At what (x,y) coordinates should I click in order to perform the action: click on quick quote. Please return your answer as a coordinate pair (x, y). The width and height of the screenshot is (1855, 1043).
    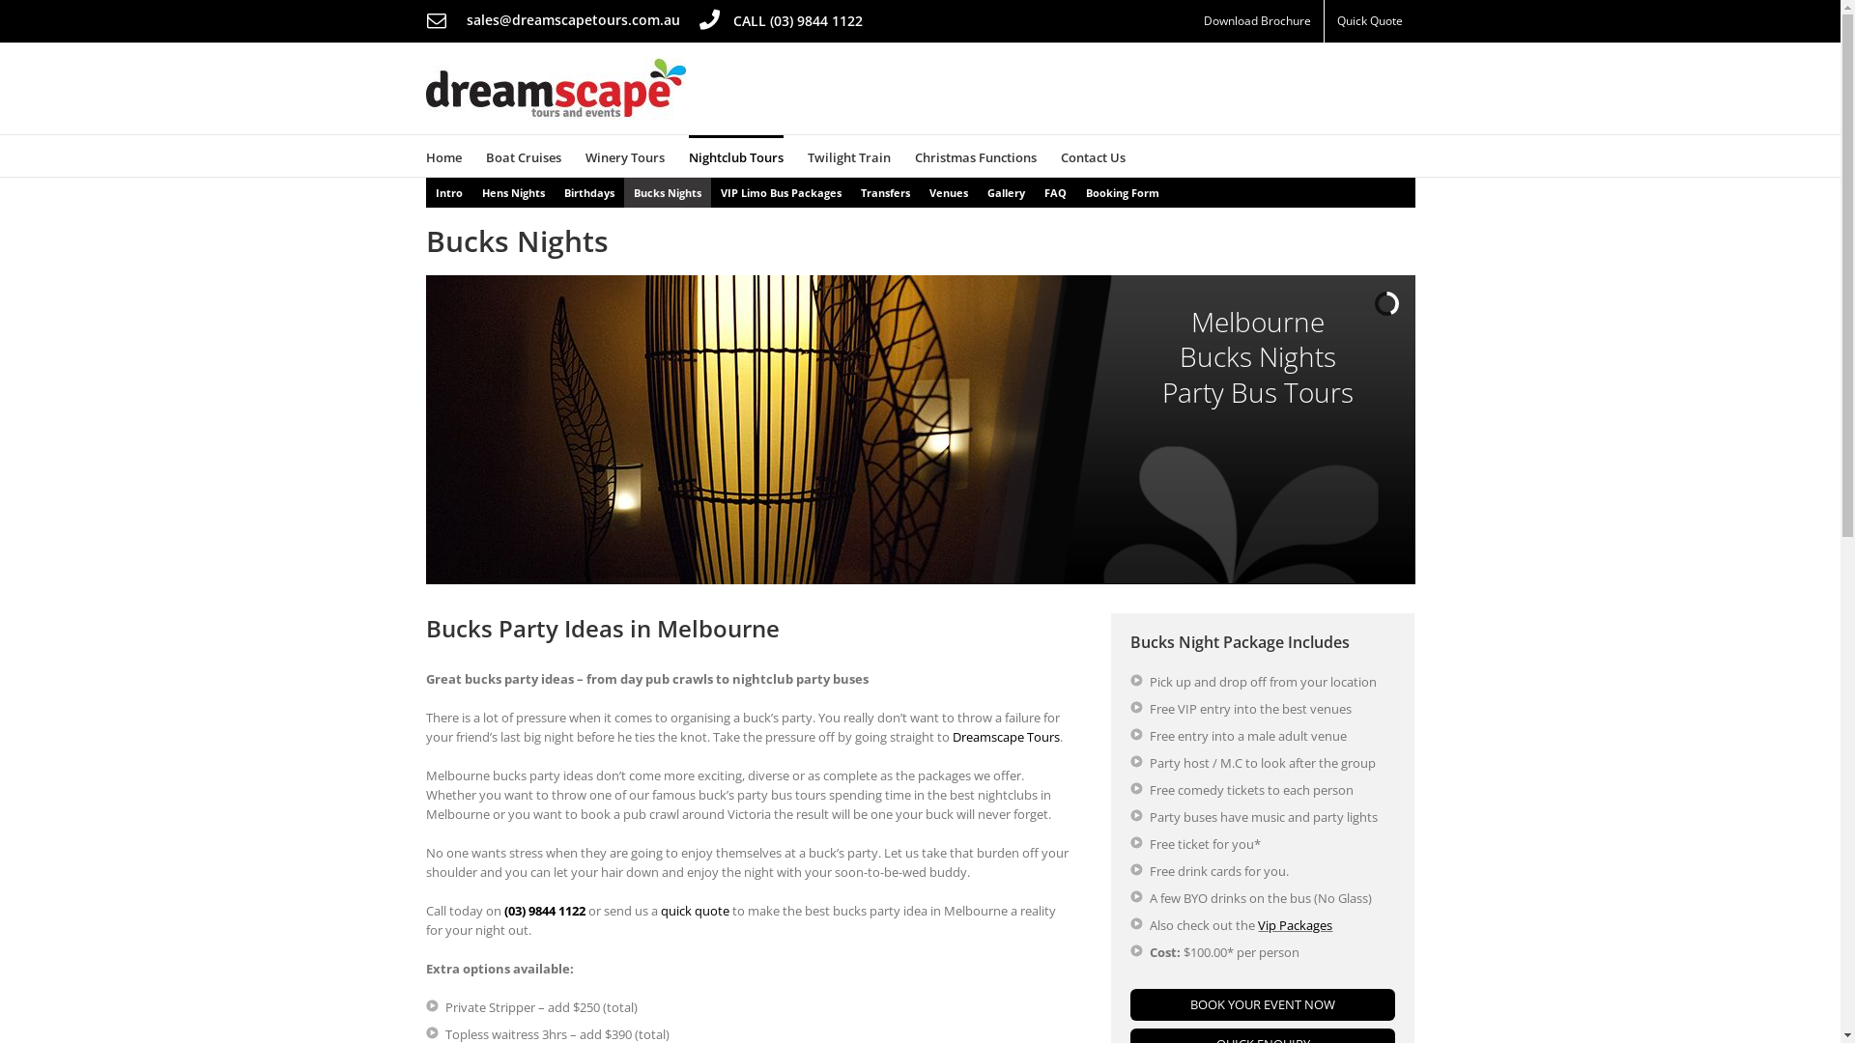
    Looking at the image, I should click on (696, 911).